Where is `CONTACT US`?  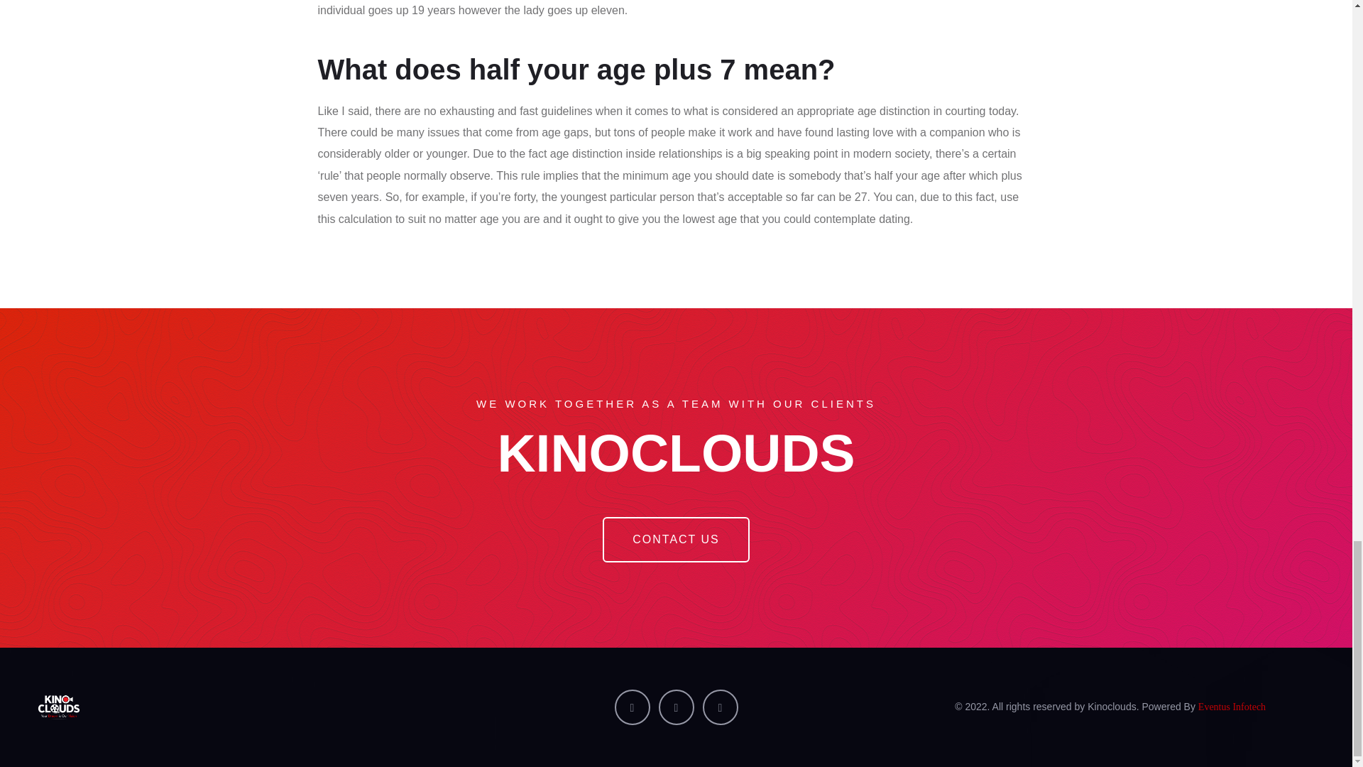
CONTACT US is located at coordinates (676, 539).